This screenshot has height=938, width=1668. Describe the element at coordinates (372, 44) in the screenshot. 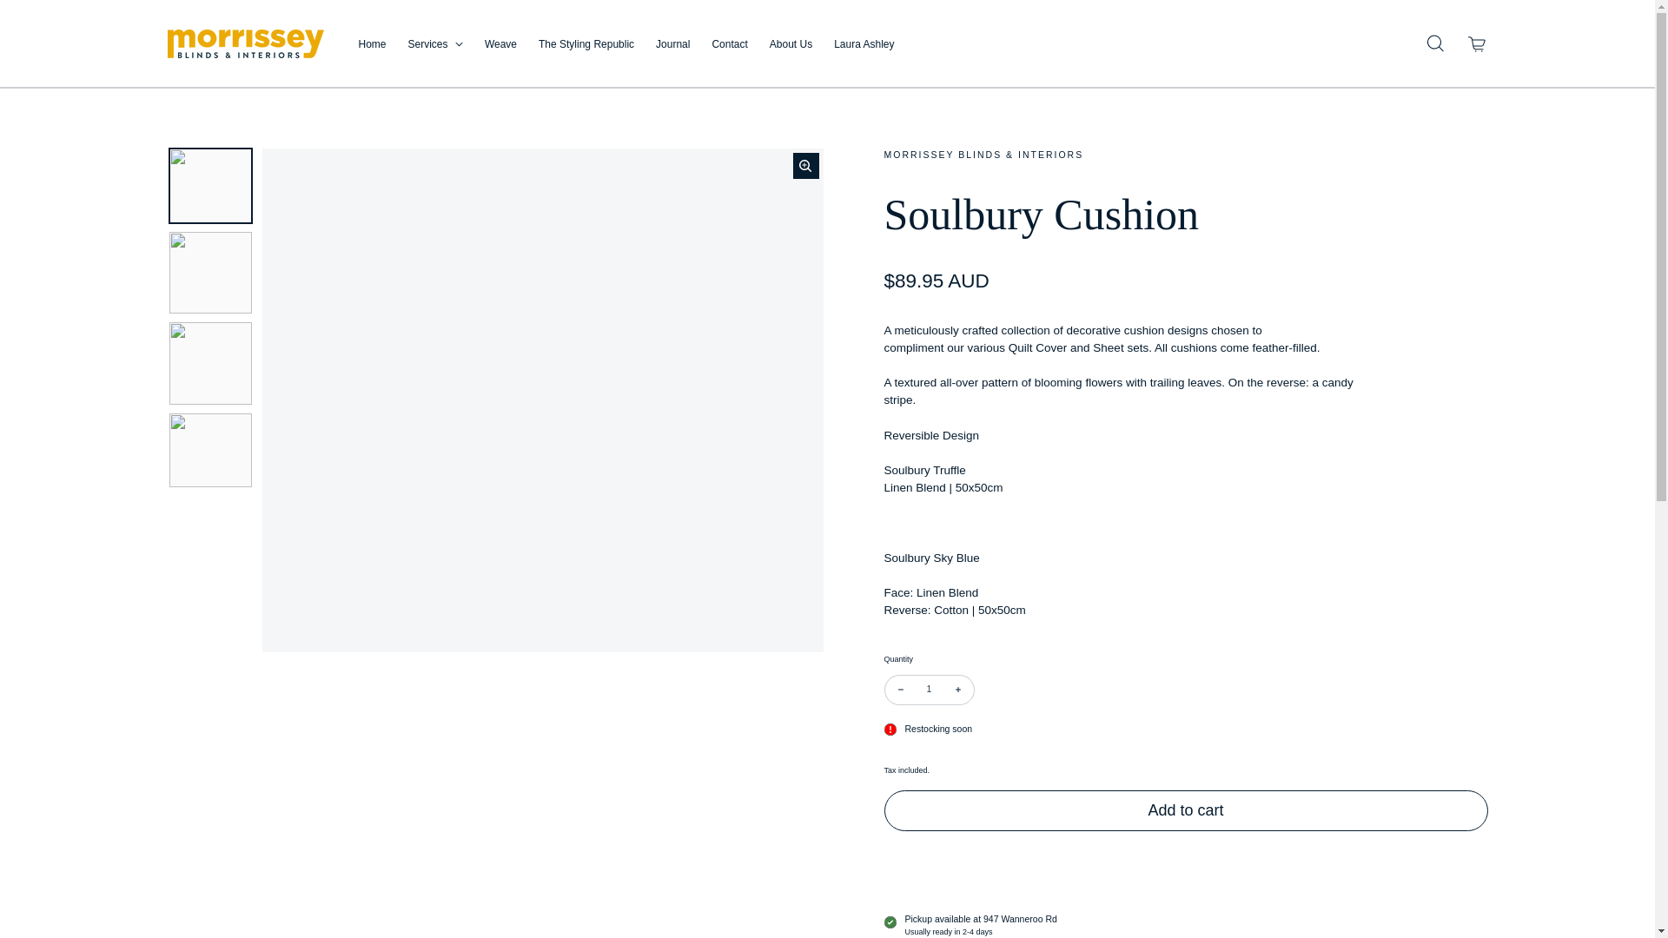

I see `Home` at that location.